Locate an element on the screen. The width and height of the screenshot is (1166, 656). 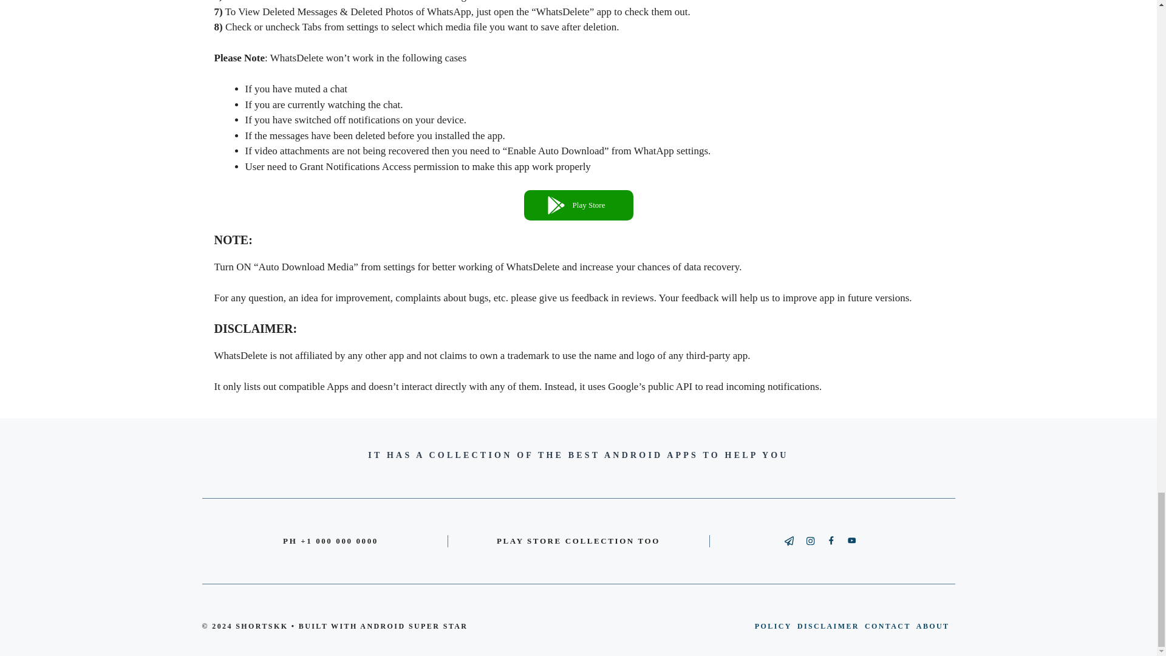
ABOUT is located at coordinates (933, 626).